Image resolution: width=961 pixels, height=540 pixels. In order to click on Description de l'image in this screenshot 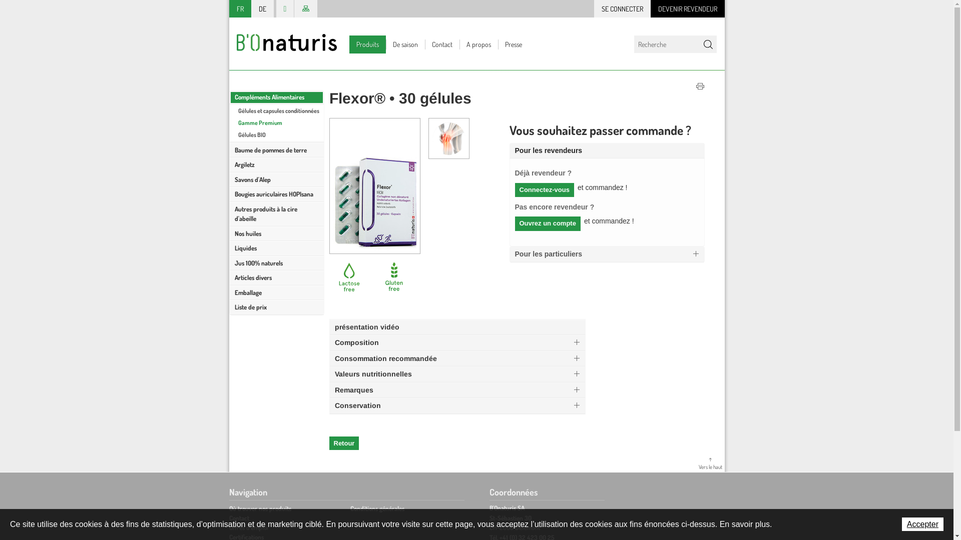, I will do `click(449, 156)`.